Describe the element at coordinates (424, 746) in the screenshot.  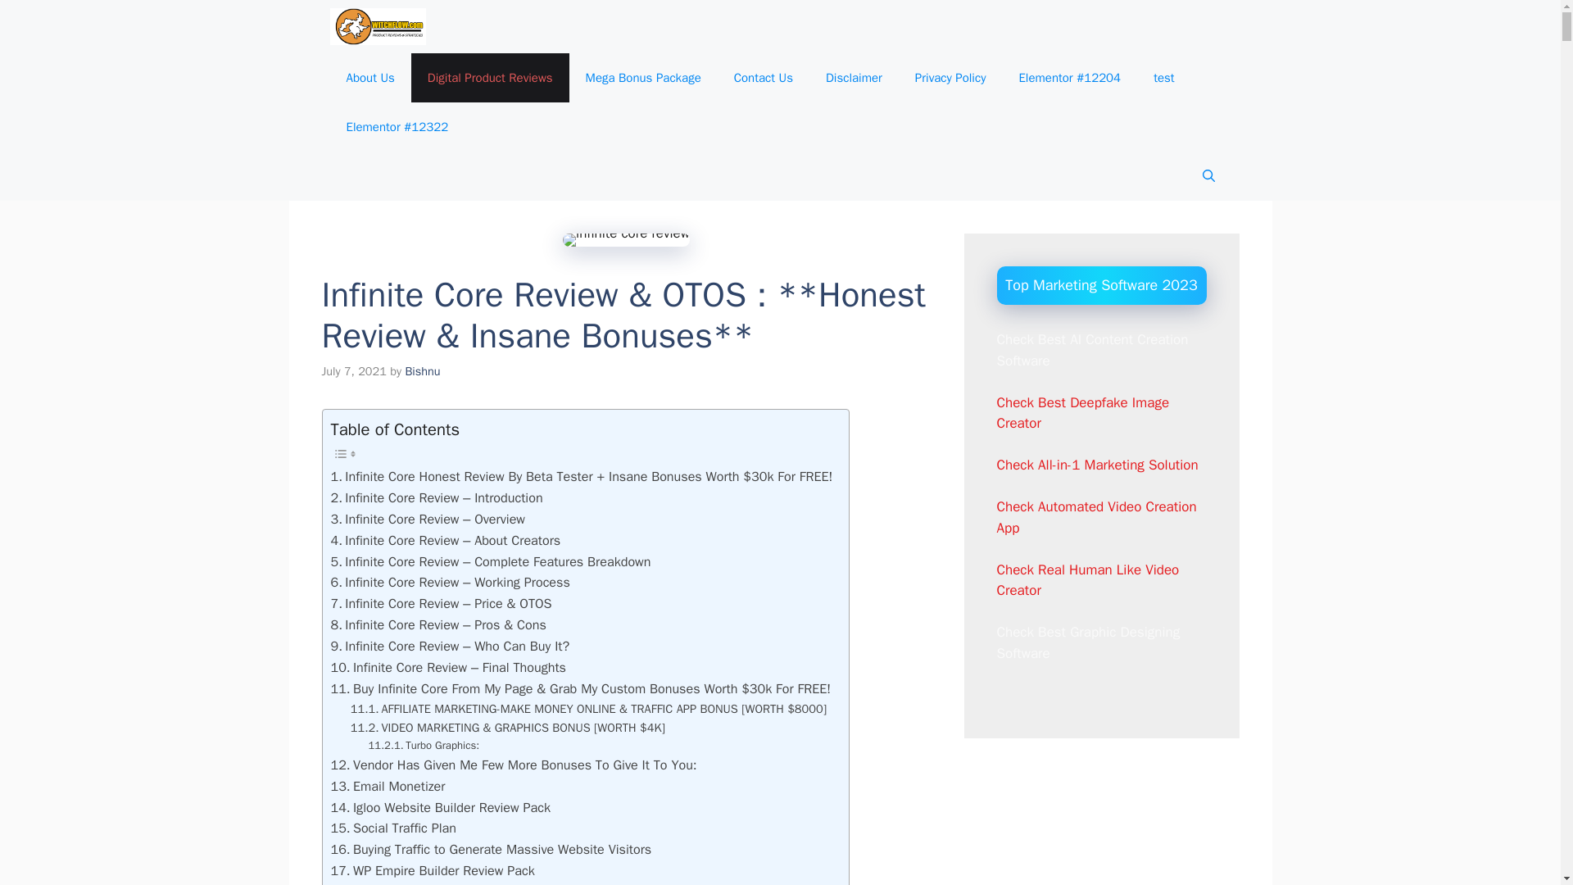
I see `Turbo Graphics:` at that location.